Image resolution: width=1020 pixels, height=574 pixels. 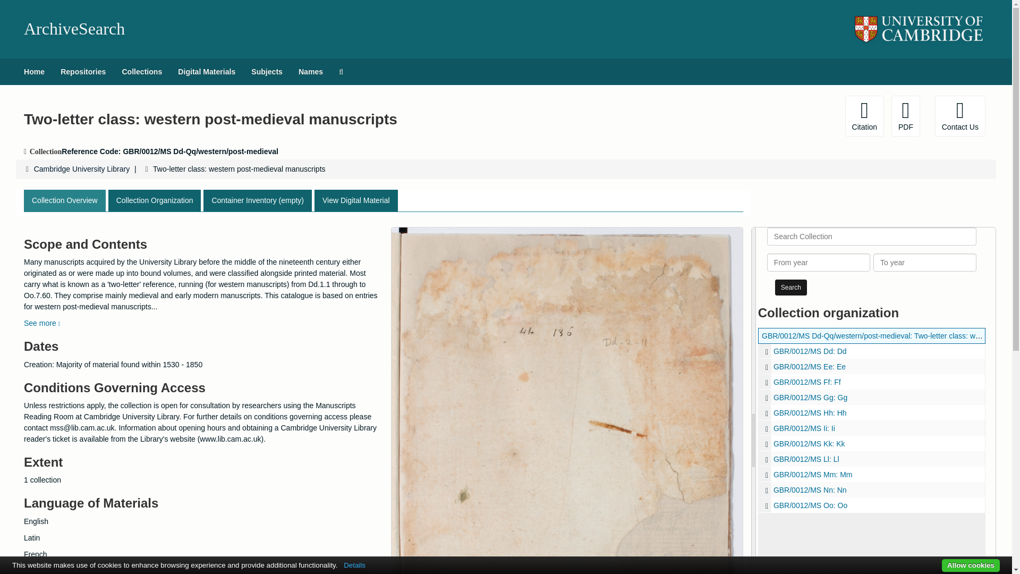 What do you see at coordinates (790, 287) in the screenshot?
I see `Search` at bounding box center [790, 287].